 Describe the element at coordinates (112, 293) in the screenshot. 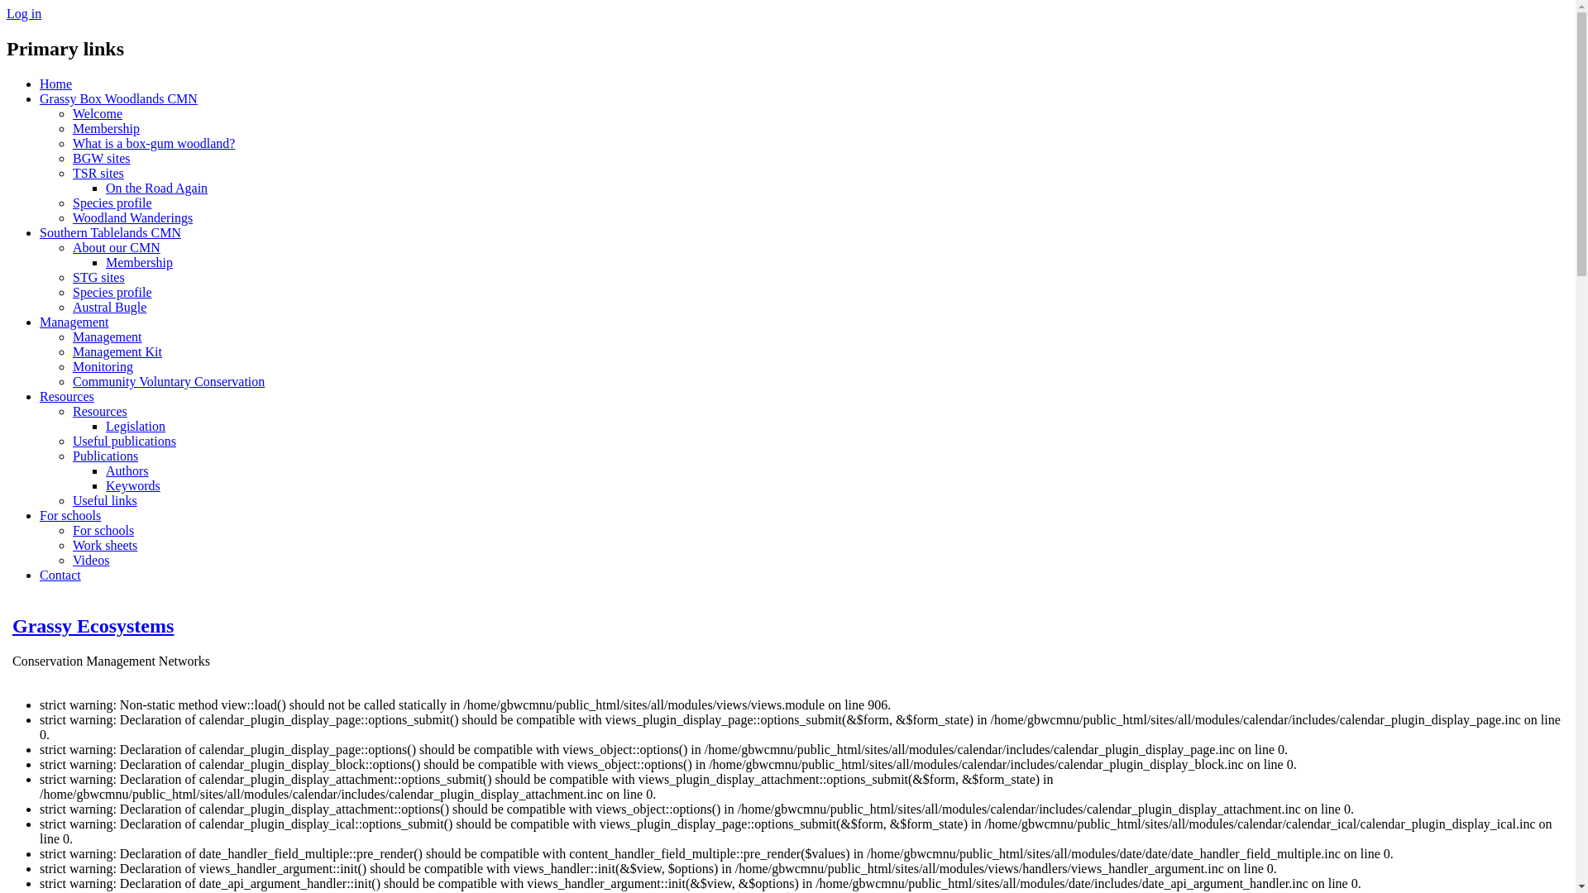

I see `Species profile` at that location.